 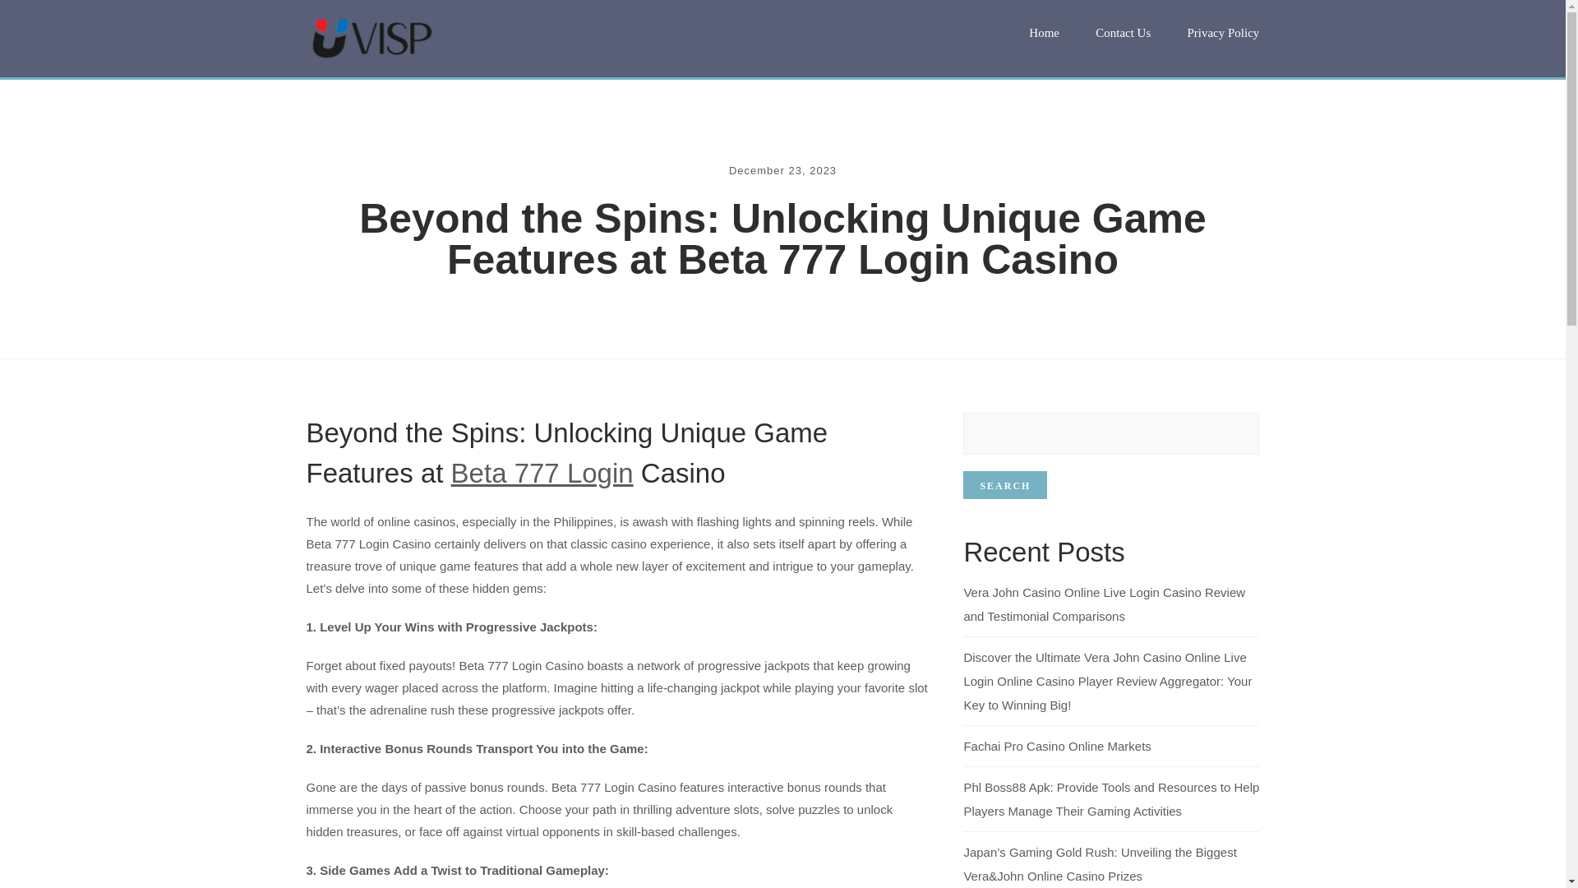 I want to click on Beta 777 Login, so click(x=542, y=474).